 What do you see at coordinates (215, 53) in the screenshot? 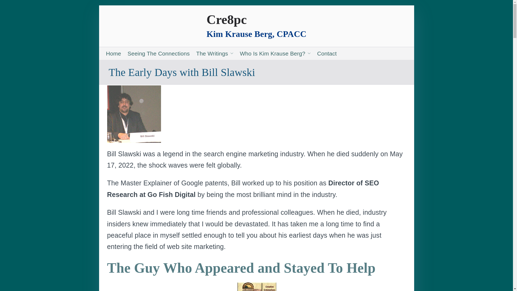
I see `The Writings` at bounding box center [215, 53].